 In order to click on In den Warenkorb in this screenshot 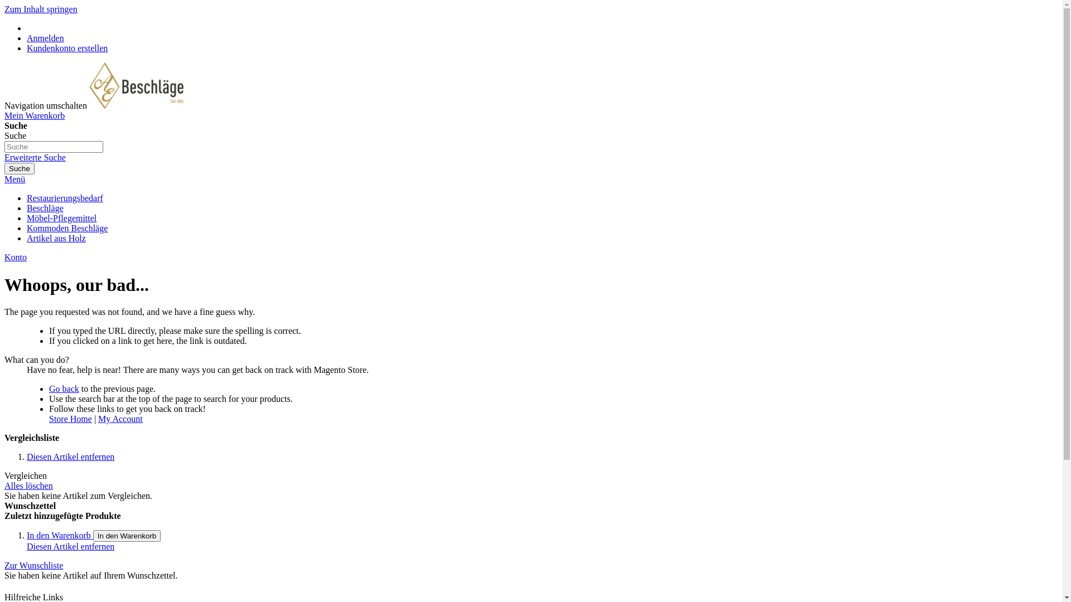, I will do `click(127, 536)`.